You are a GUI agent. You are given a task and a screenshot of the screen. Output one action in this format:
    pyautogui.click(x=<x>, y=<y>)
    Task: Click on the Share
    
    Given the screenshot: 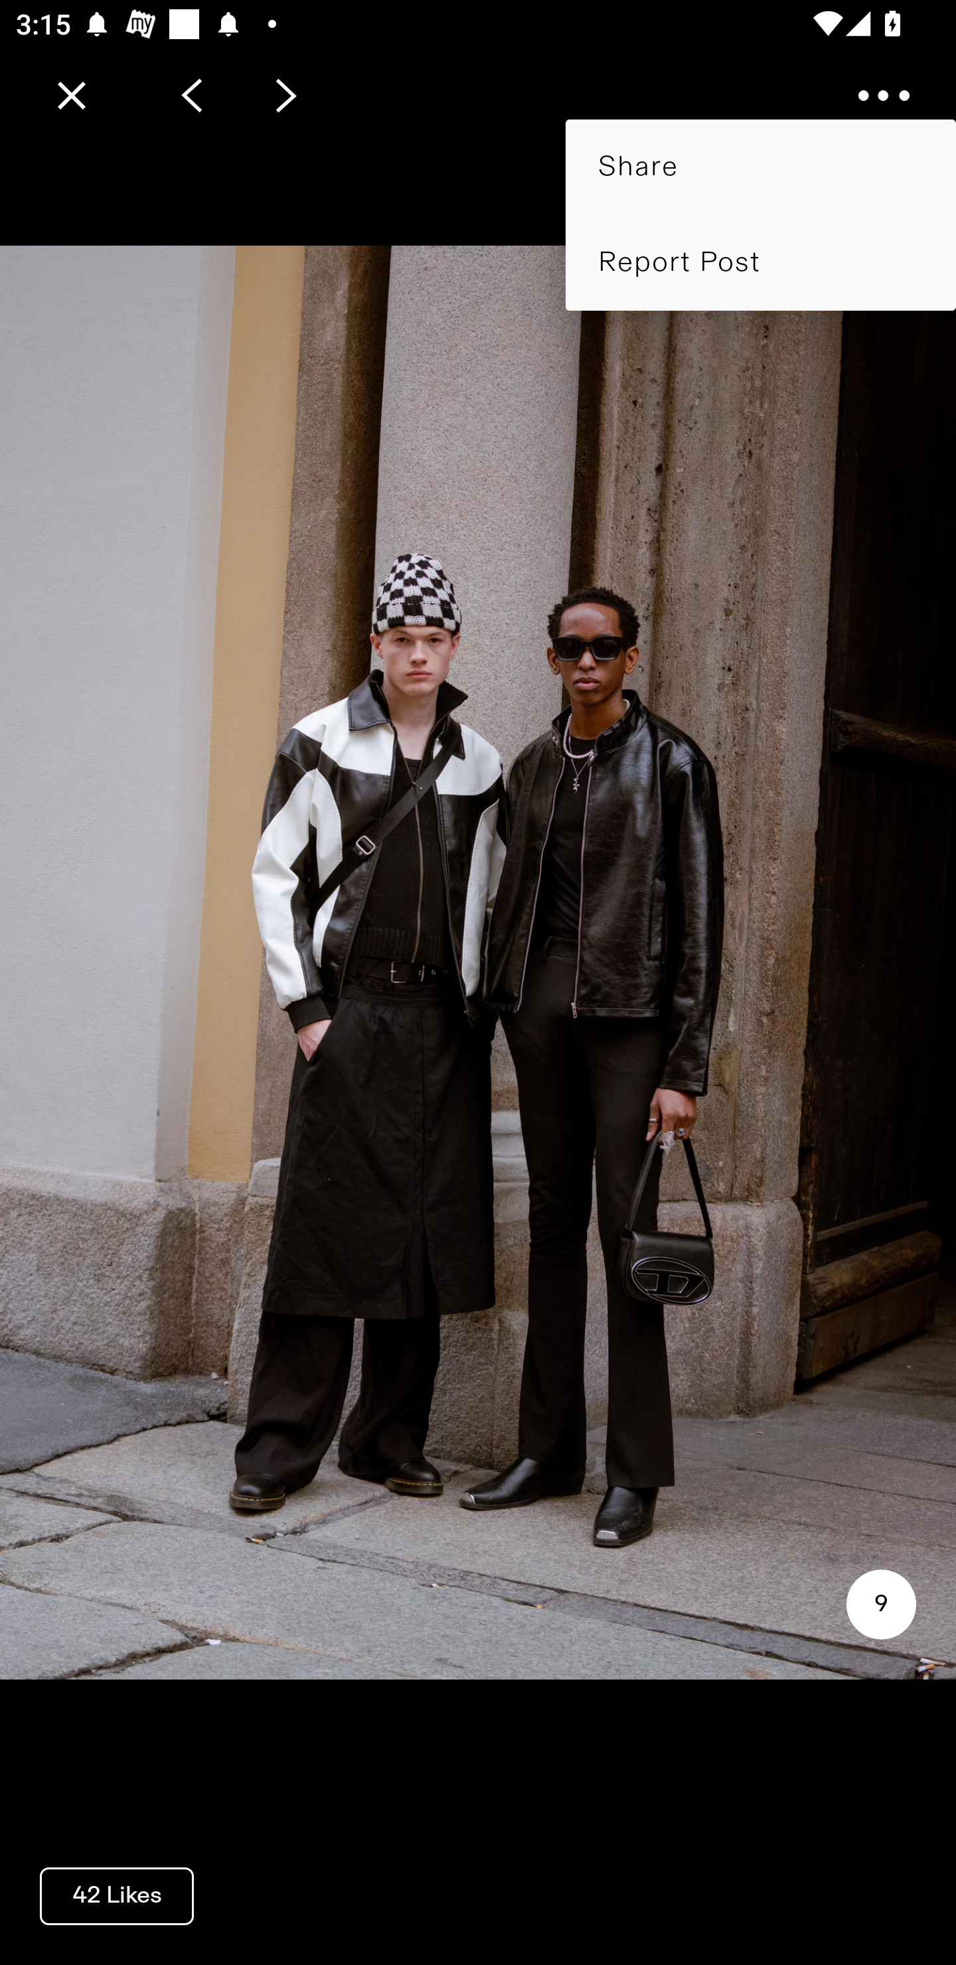 What is the action you would take?
    pyautogui.click(x=761, y=167)
    